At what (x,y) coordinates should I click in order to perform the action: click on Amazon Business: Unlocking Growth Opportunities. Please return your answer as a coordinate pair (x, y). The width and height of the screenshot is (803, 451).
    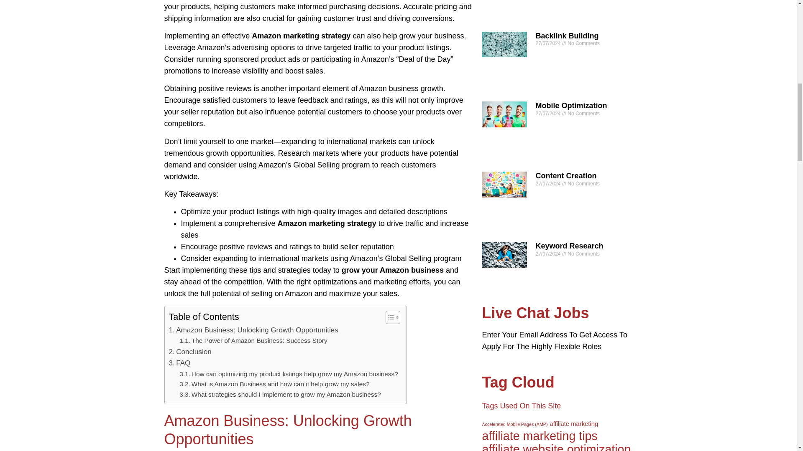
    Looking at the image, I should click on (253, 330).